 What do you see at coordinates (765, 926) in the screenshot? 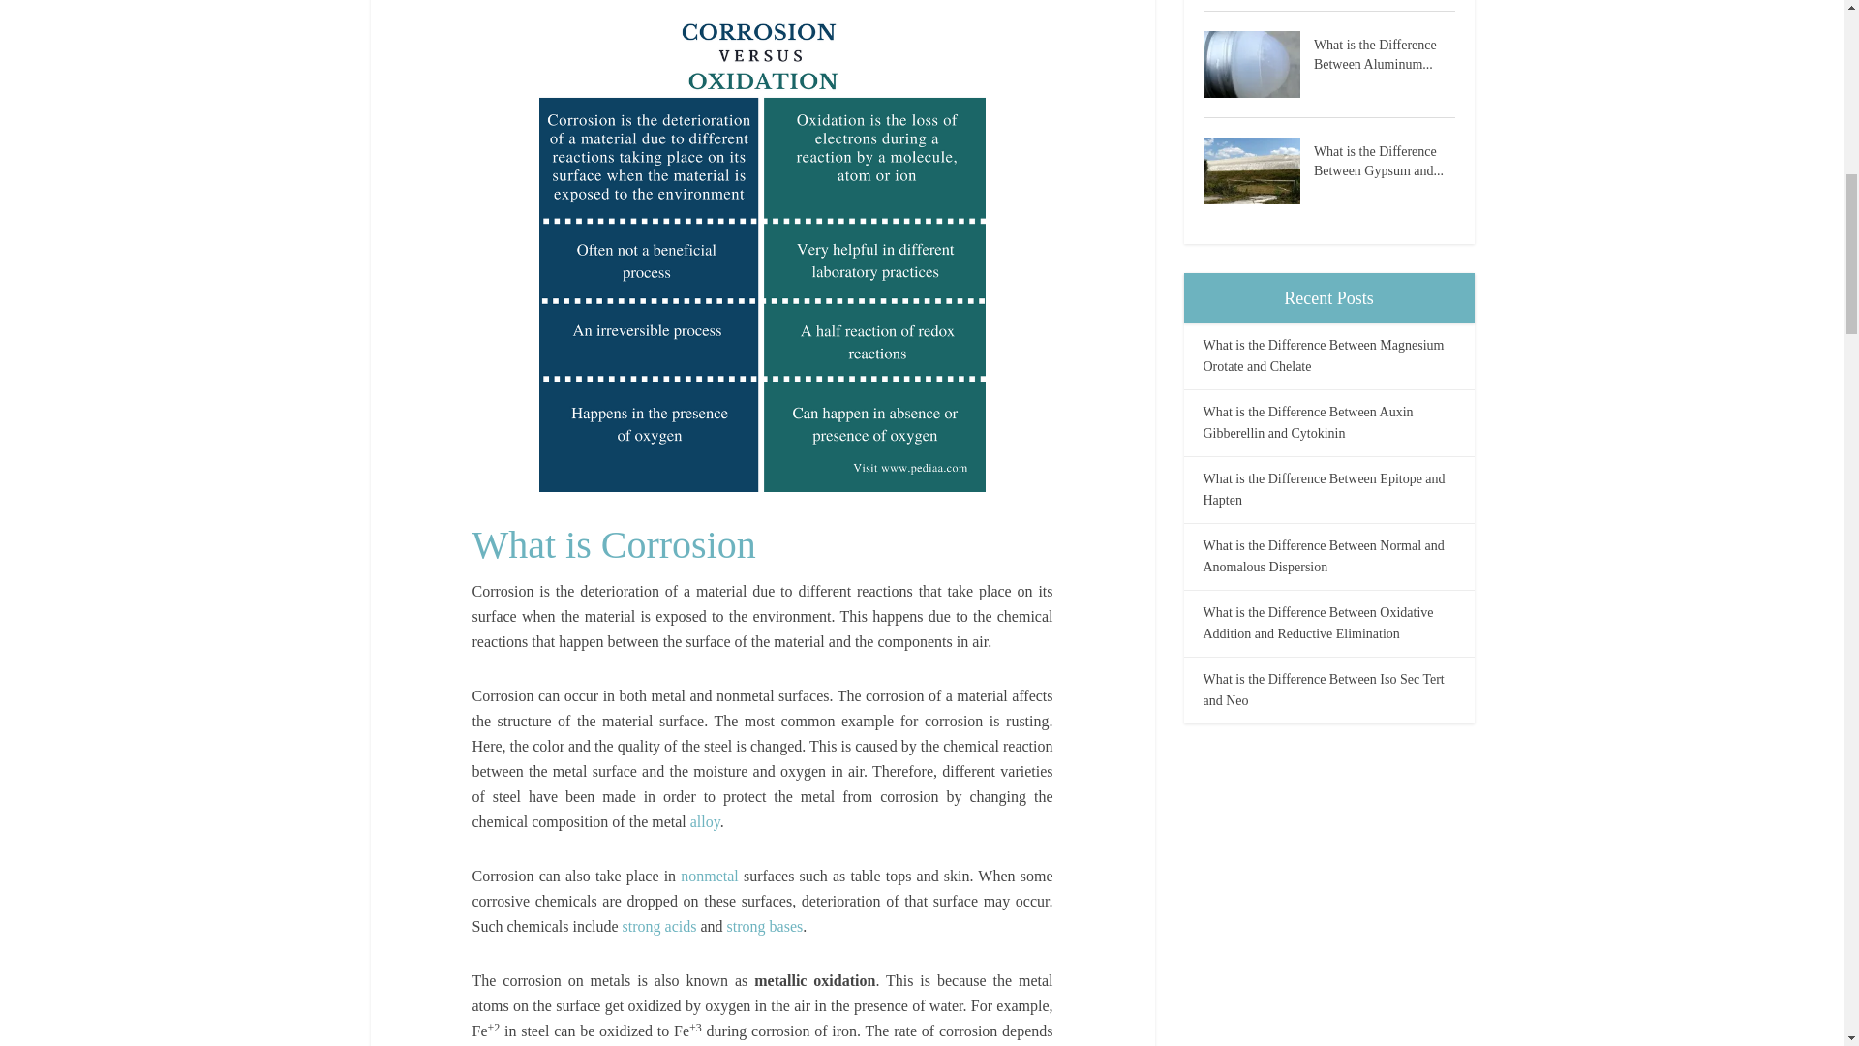
I see `strong bases` at bounding box center [765, 926].